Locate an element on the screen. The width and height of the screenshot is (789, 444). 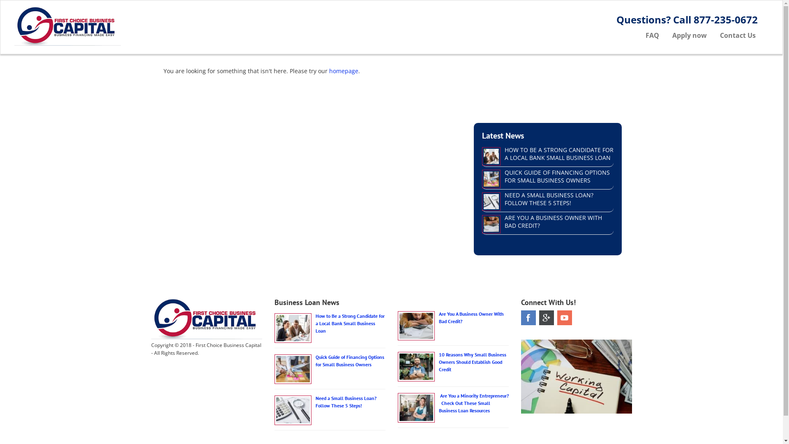
Contact Us is located at coordinates (738, 35).